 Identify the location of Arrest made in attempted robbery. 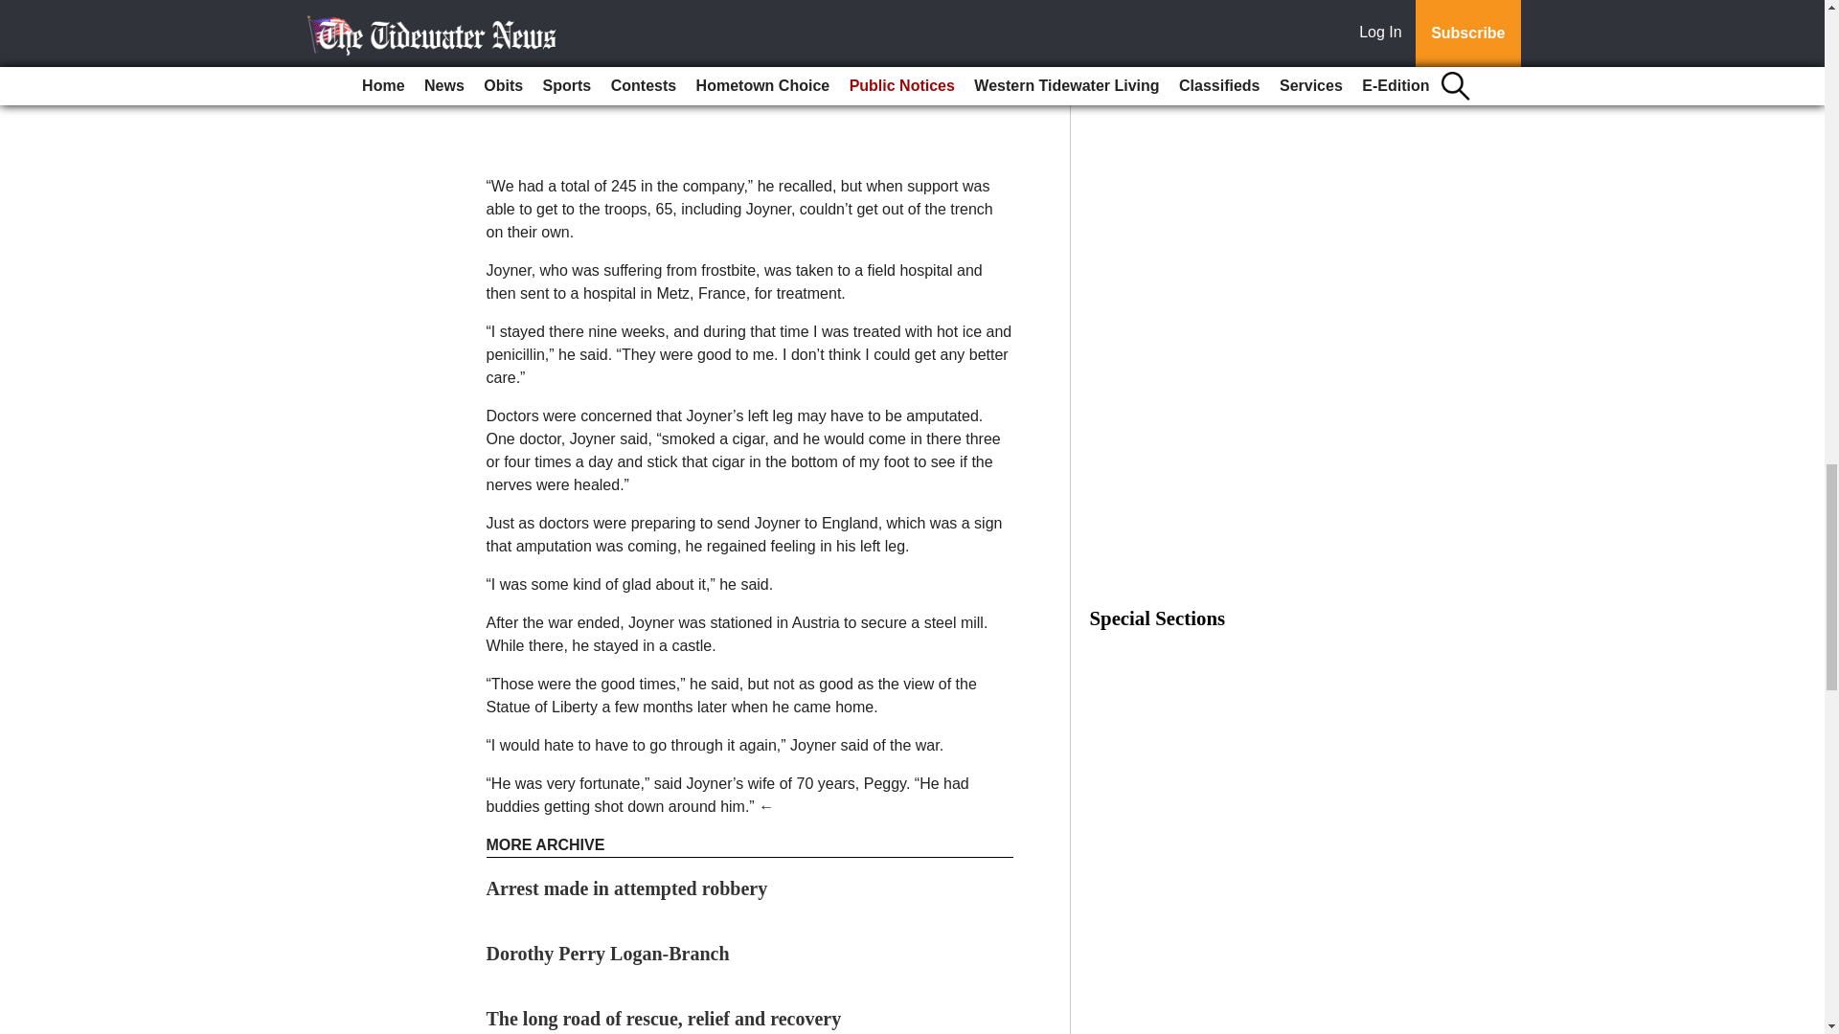
(627, 888).